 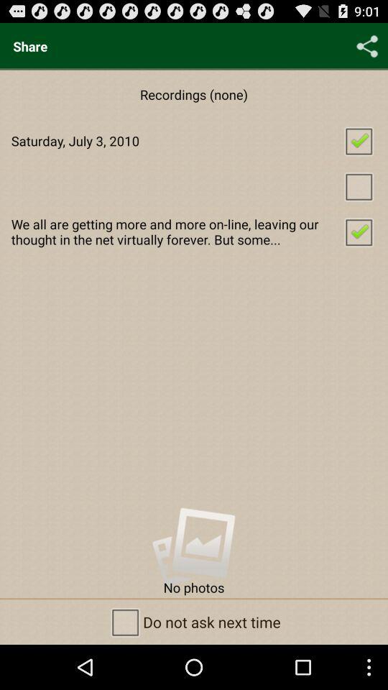 What do you see at coordinates (367, 46) in the screenshot?
I see `share the content of the page` at bounding box center [367, 46].